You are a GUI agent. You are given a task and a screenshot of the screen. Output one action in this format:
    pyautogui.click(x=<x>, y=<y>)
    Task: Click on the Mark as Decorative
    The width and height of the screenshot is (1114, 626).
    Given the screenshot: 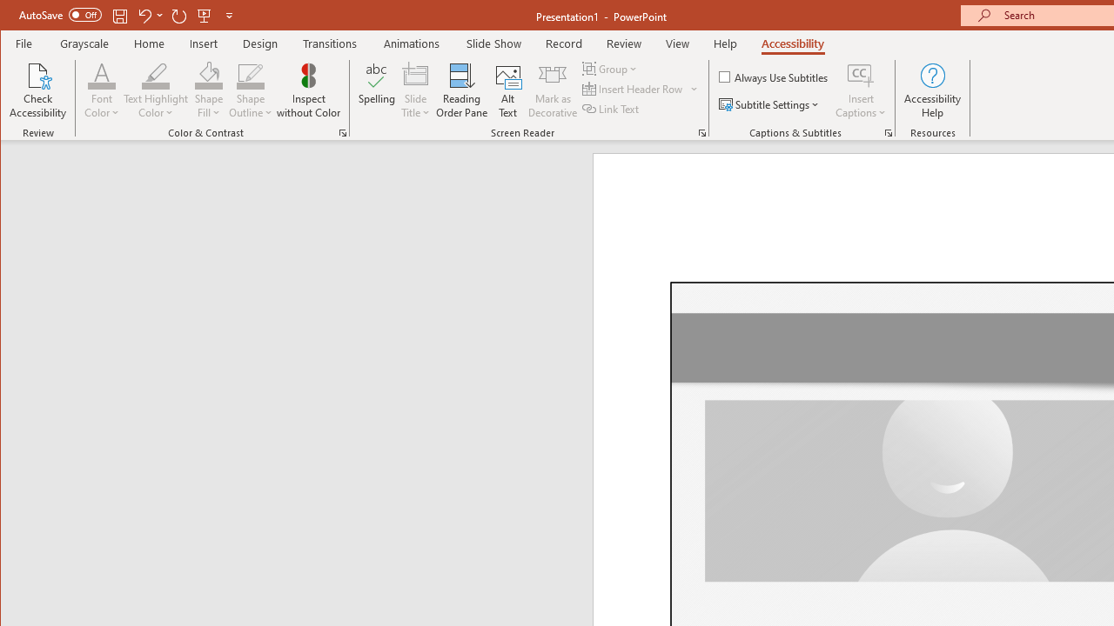 What is the action you would take?
    pyautogui.click(x=553, y=90)
    